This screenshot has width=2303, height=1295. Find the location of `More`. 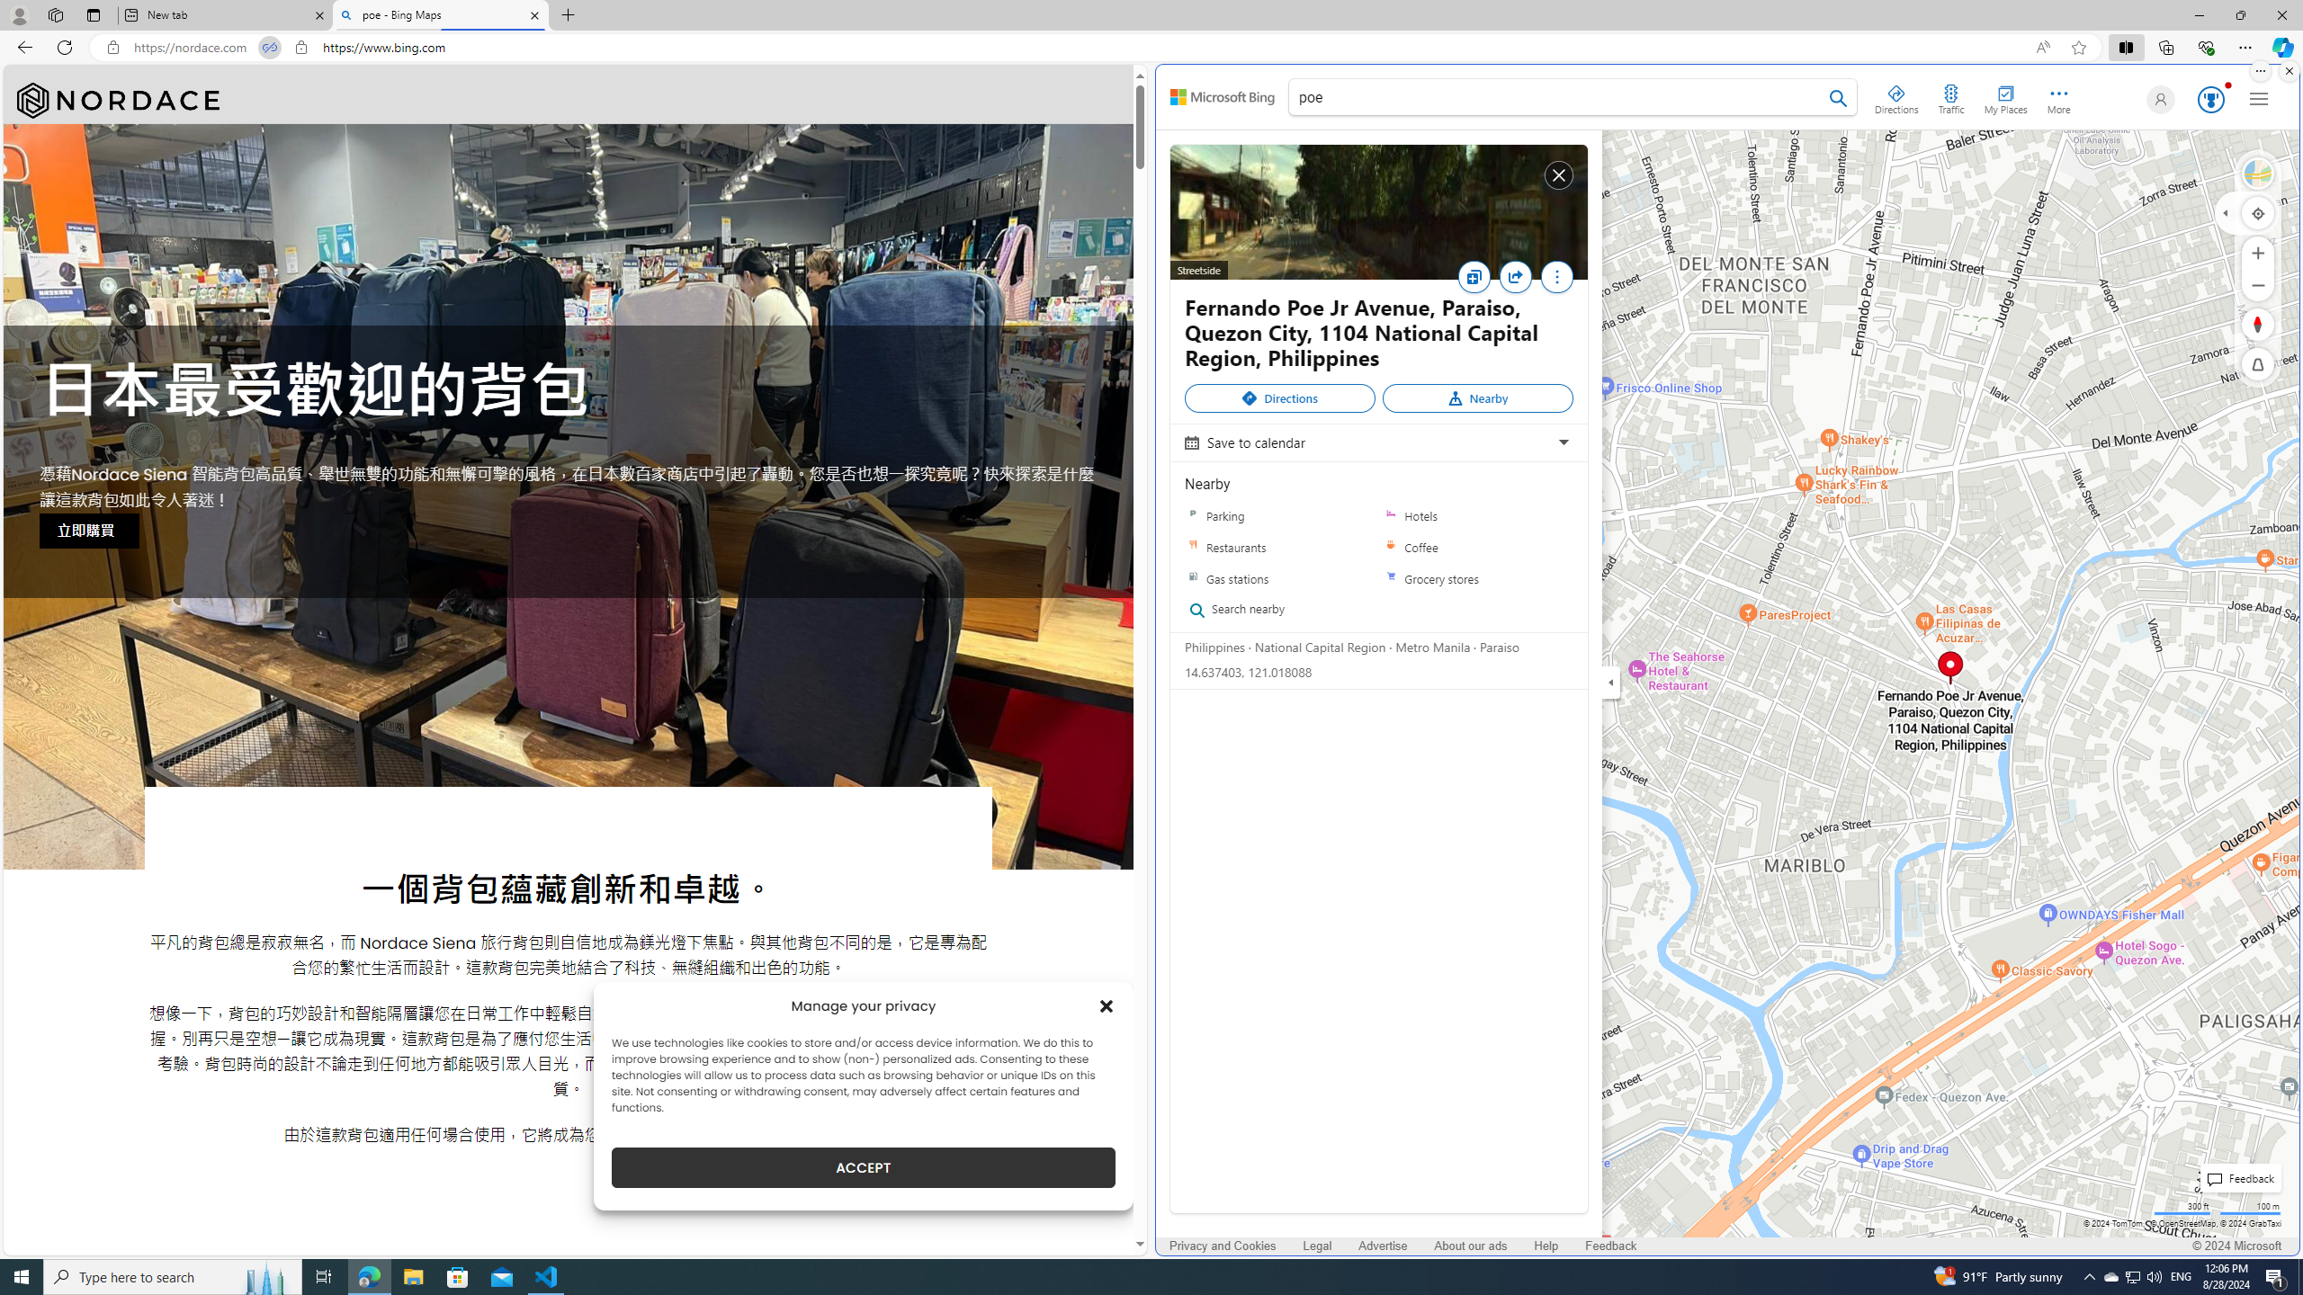

More is located at coordinates (1556, 281).